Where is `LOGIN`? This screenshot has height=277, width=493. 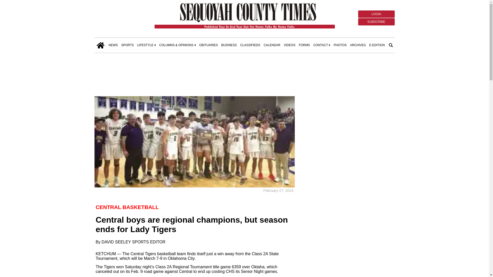 LOGIN is located at coordinates (376, 14).